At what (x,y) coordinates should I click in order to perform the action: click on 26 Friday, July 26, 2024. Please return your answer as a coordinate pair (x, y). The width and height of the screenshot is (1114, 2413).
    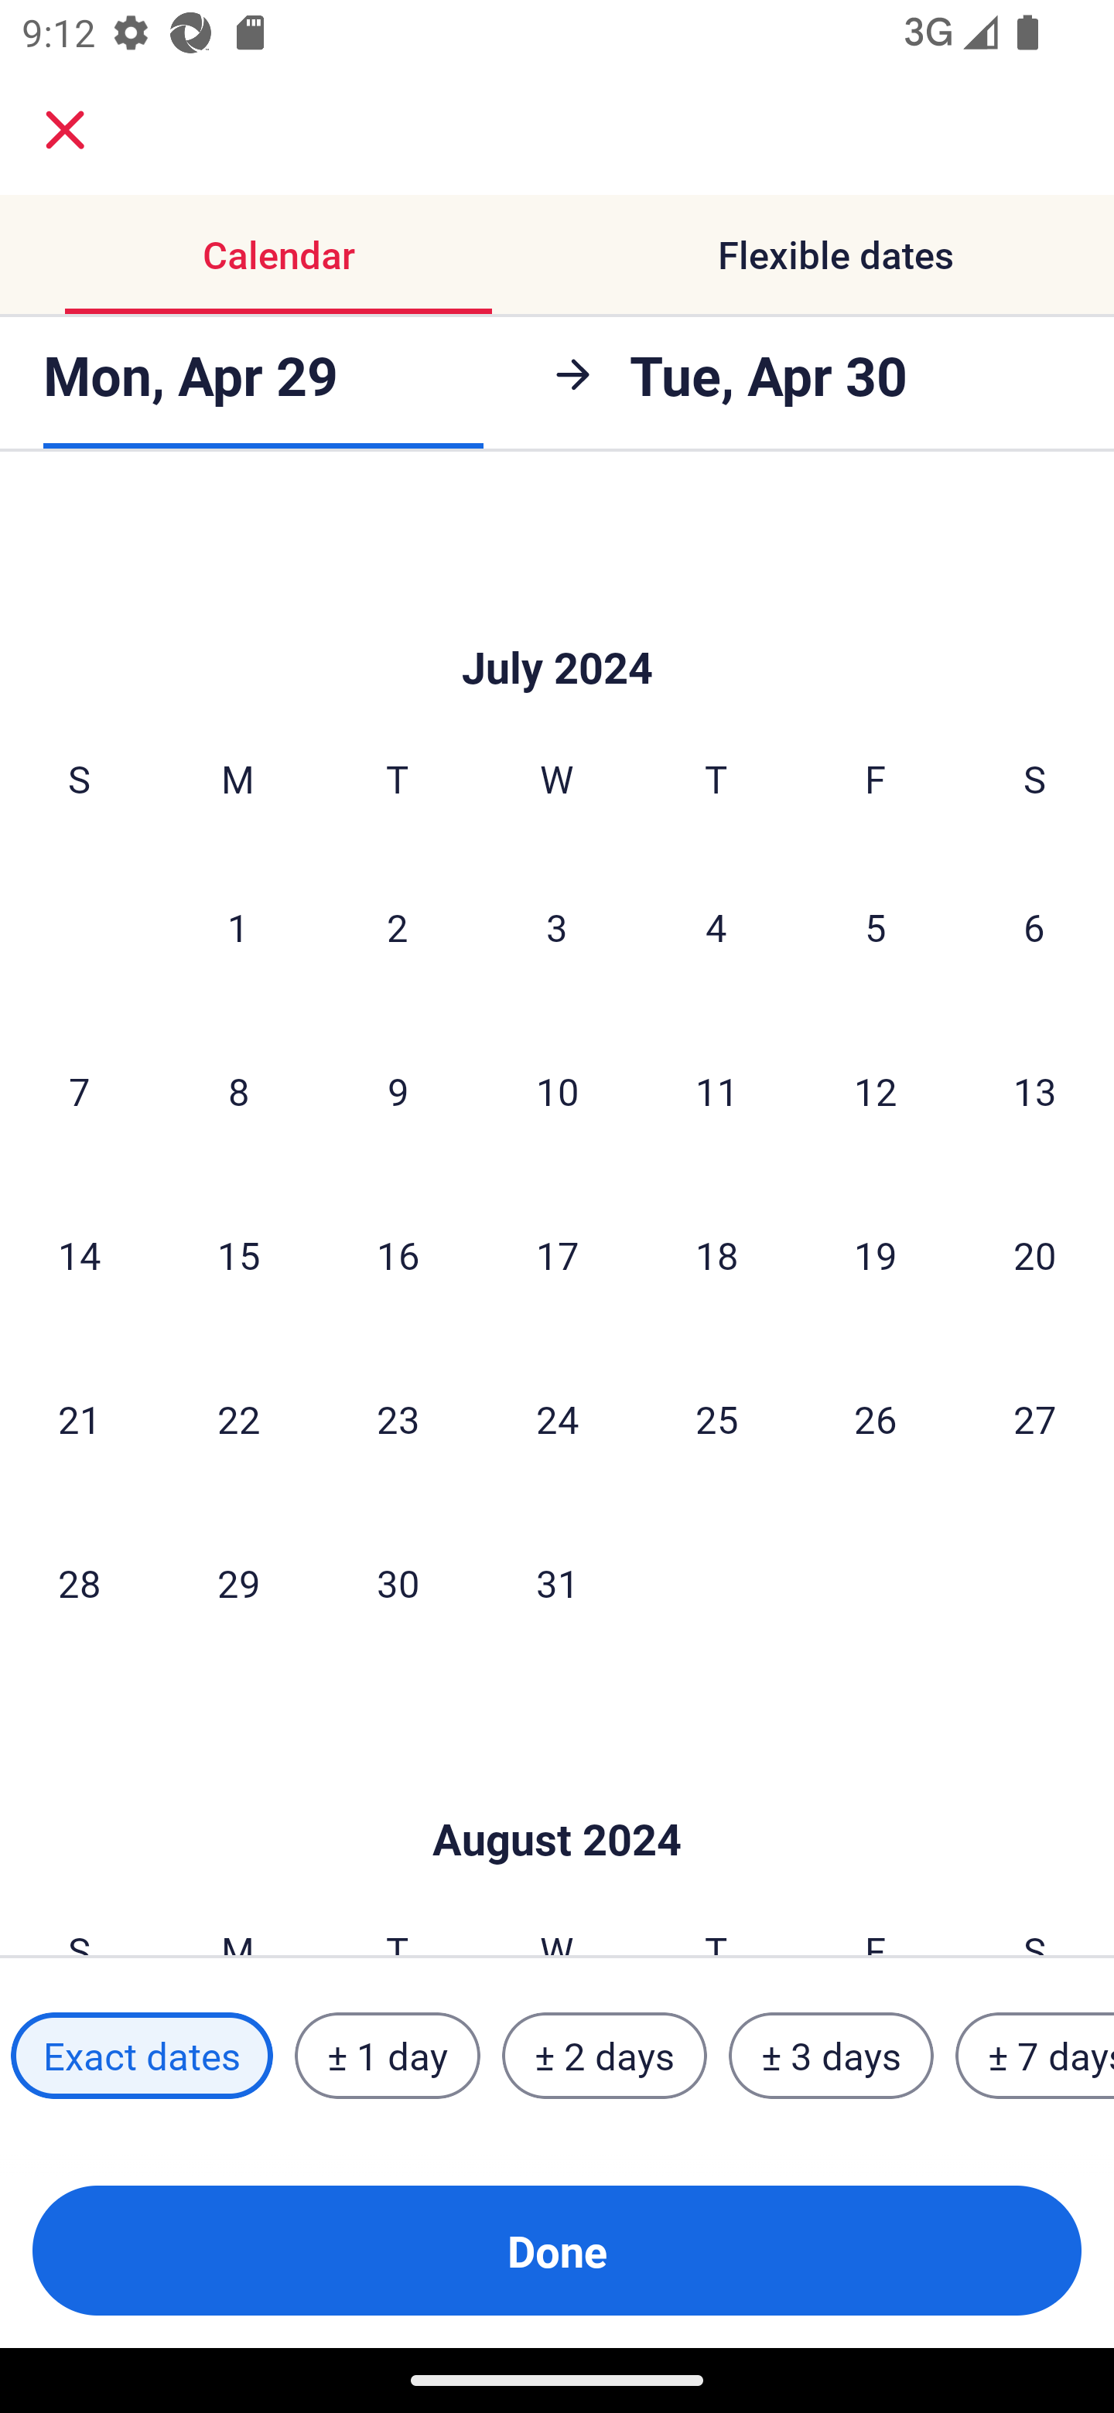
    Looking at the image, I should click on (876, 1418).